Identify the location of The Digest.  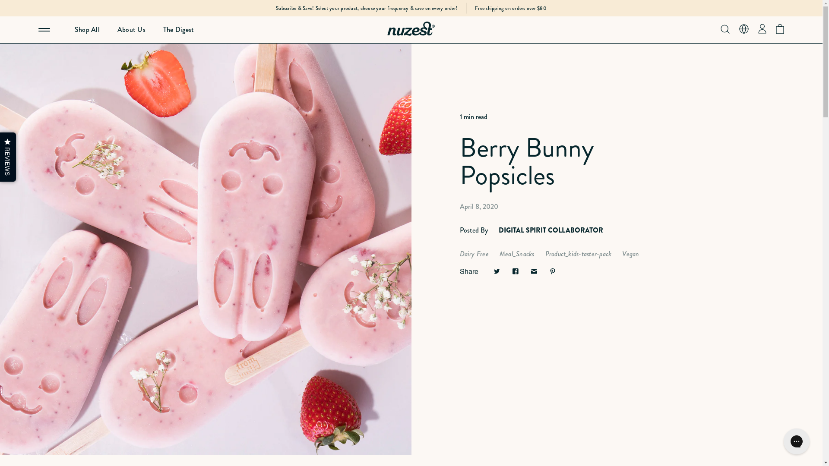
(170, 30).